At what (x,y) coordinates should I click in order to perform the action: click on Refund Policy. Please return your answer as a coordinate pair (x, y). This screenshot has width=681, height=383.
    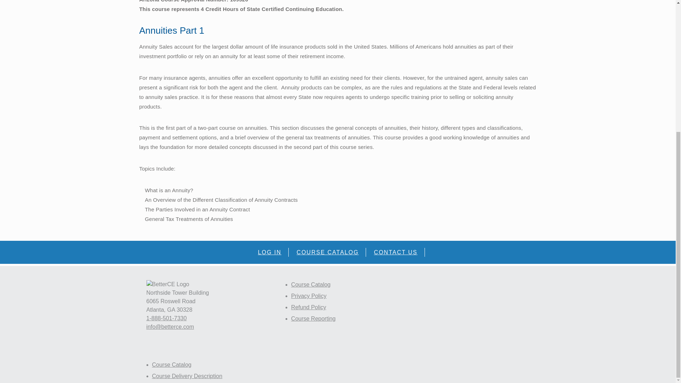
    Looking at the image, I should click on (309, 307).